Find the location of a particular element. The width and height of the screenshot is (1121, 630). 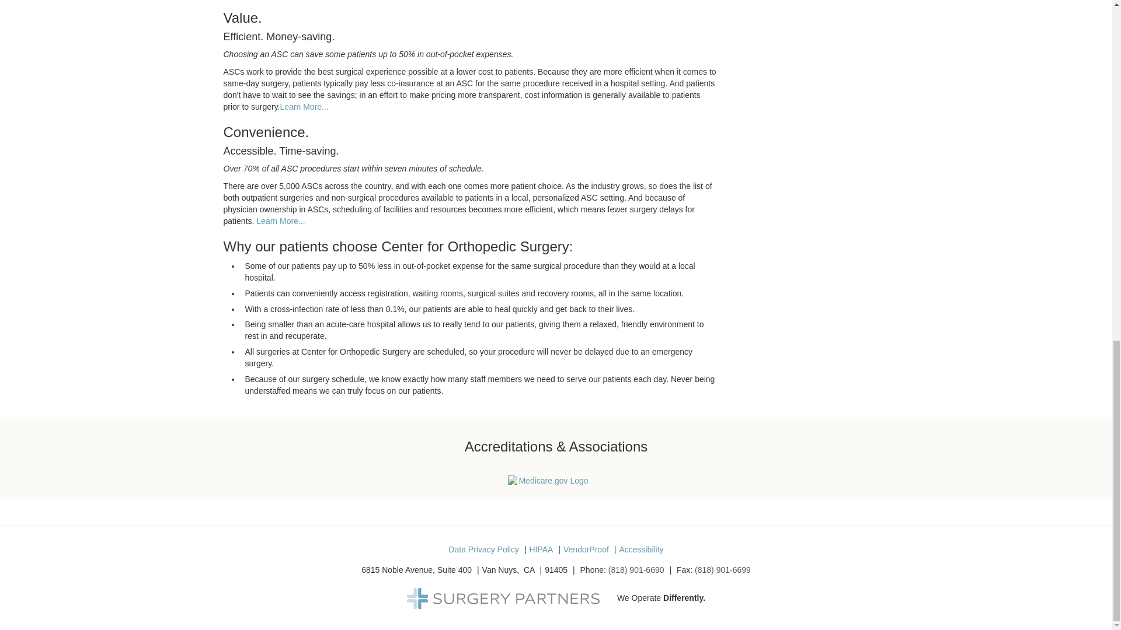

Accessibility is located at coordinates (641, 549).